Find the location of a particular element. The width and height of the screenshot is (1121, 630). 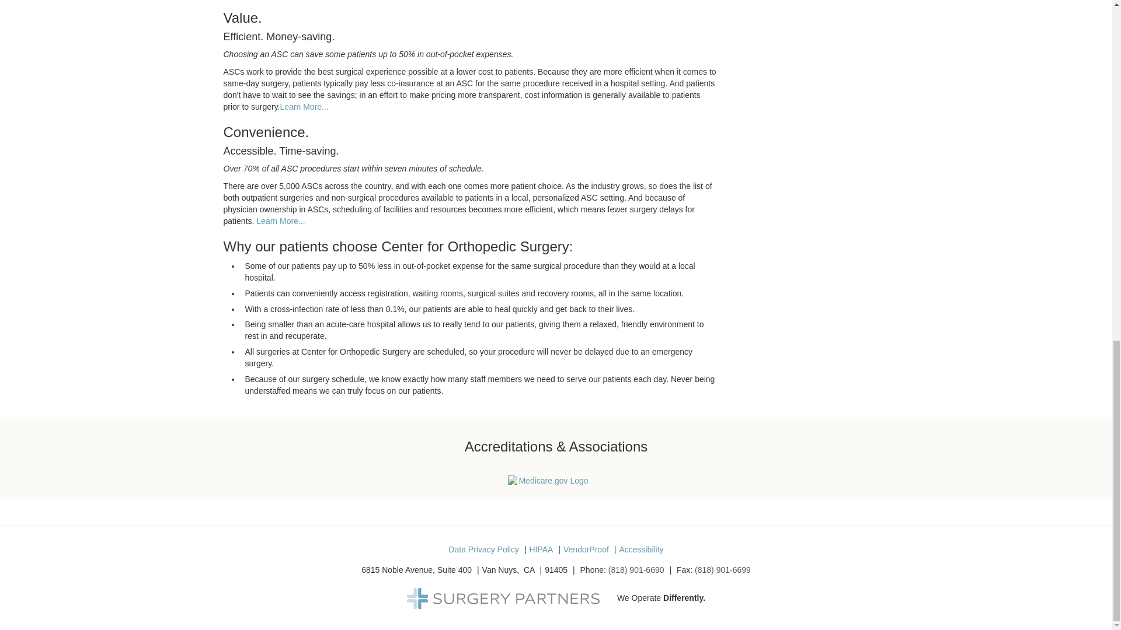

Accessibility is located at coordinates (641, 549).